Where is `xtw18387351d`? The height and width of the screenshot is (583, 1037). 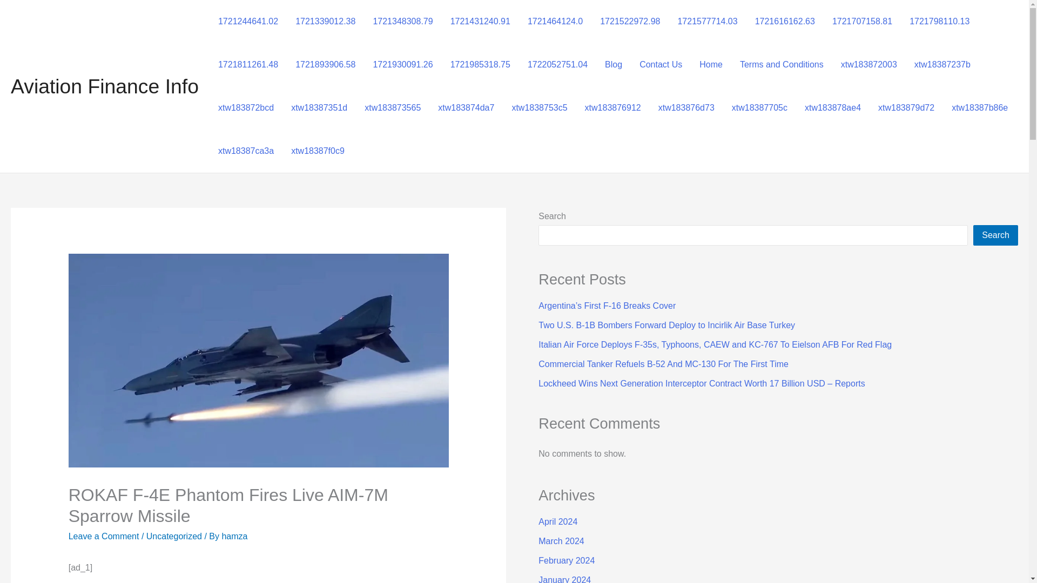 xtw18387351d is located at coordinates (319, 107).